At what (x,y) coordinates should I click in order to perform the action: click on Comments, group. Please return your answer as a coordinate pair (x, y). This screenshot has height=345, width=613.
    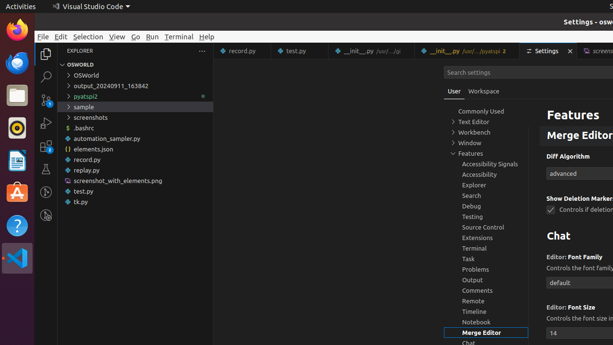
    Looking at the image, I should click on (486, 290).